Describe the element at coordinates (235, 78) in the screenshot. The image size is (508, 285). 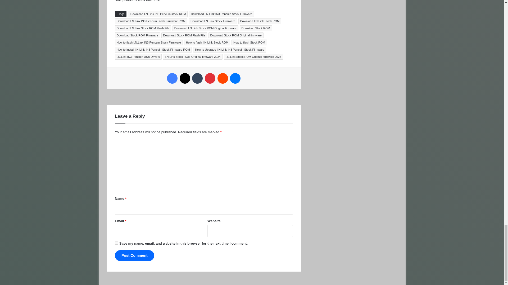
I see `Messenger` at that location.